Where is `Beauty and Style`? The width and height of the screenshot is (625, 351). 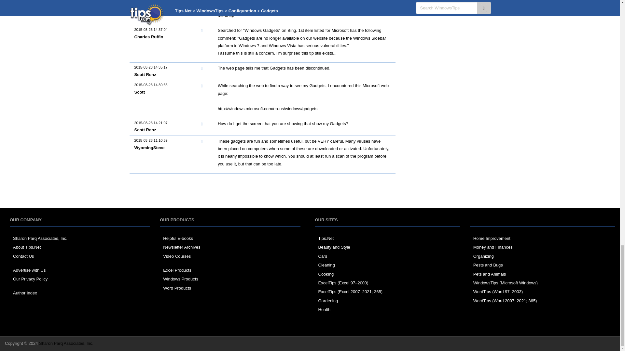 Beauty and Style is located at coordinates (334, 247).